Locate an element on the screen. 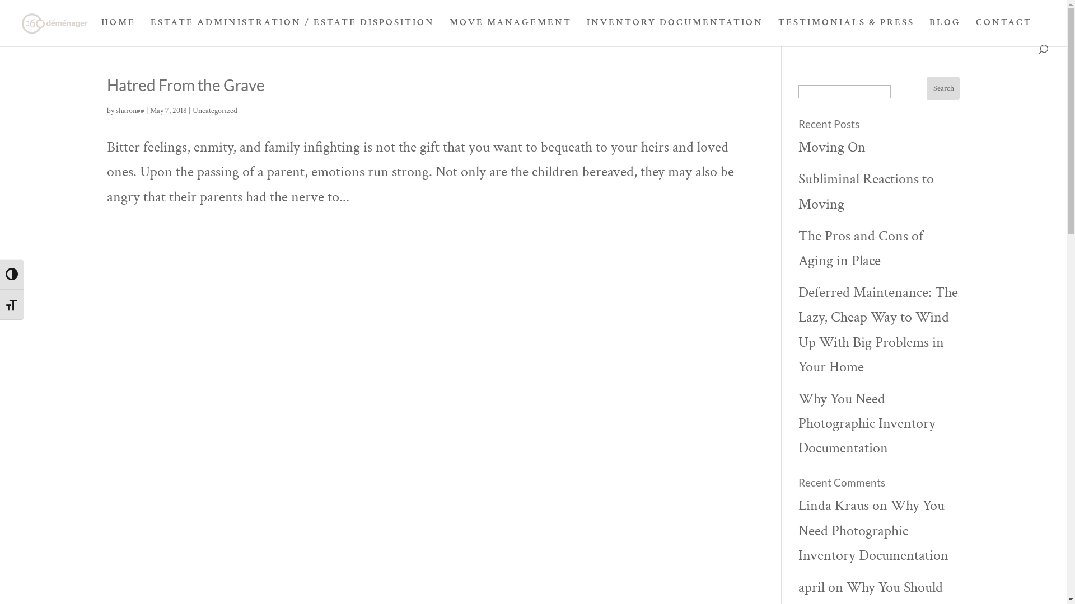 This screenshot has height=604, width=1075. MOVE MANAGEMENT is located at coordinates (511, 31).